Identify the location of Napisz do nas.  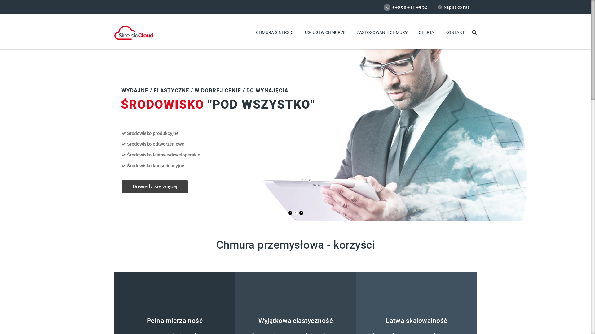
(454, 7).